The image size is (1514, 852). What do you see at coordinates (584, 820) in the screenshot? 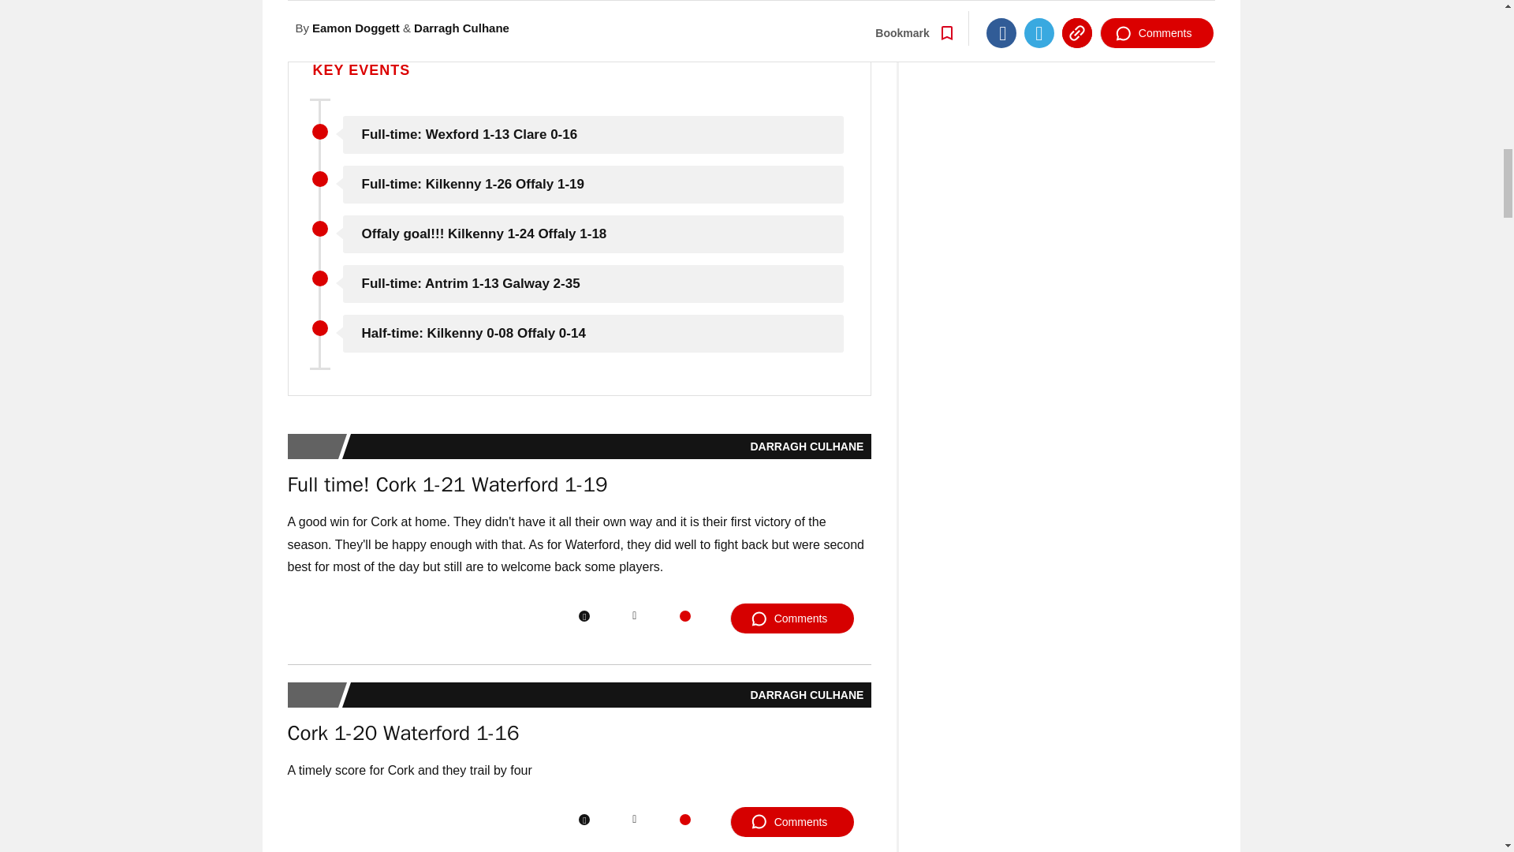
I see `Facebook` at bounding box center [584, 820].